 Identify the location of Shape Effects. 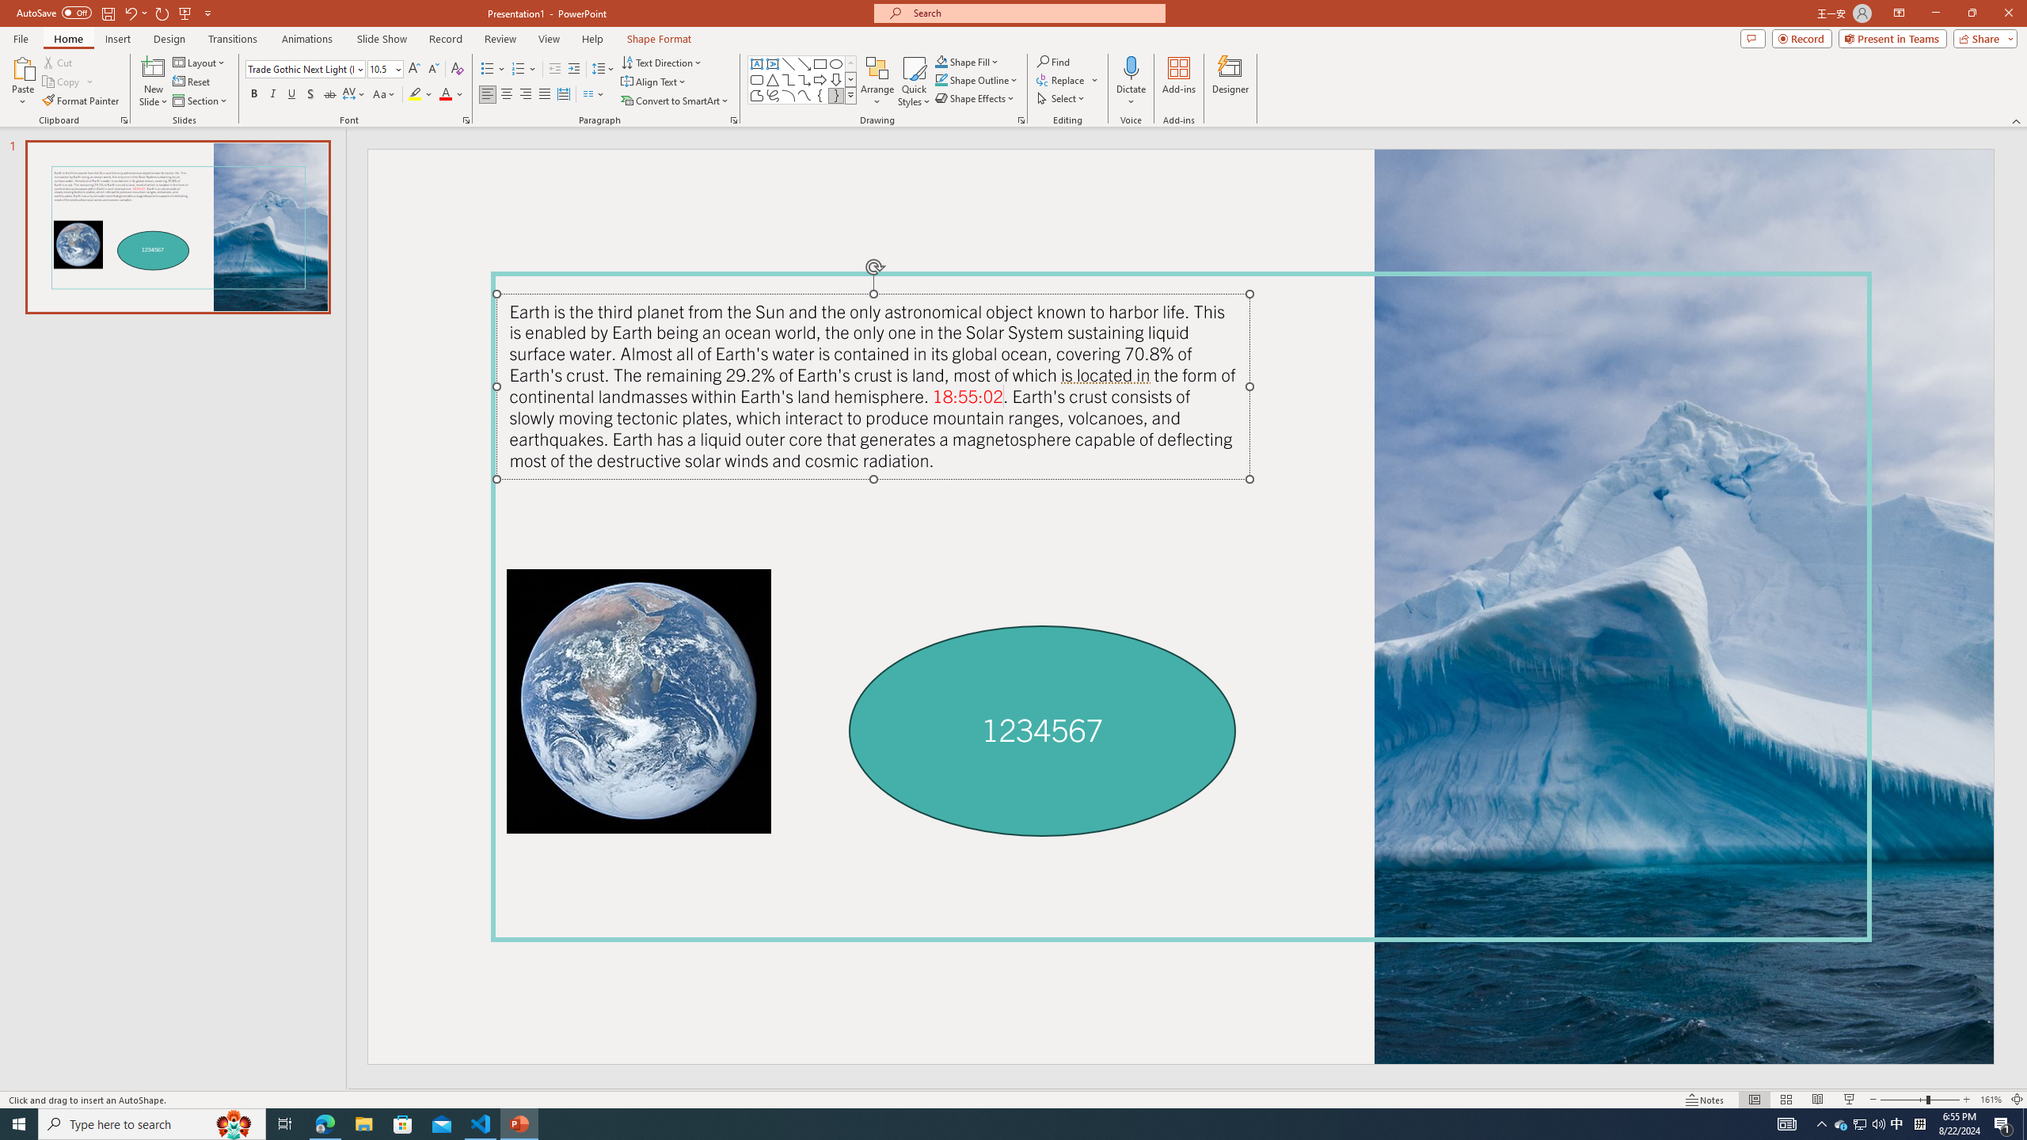
(975, 98).